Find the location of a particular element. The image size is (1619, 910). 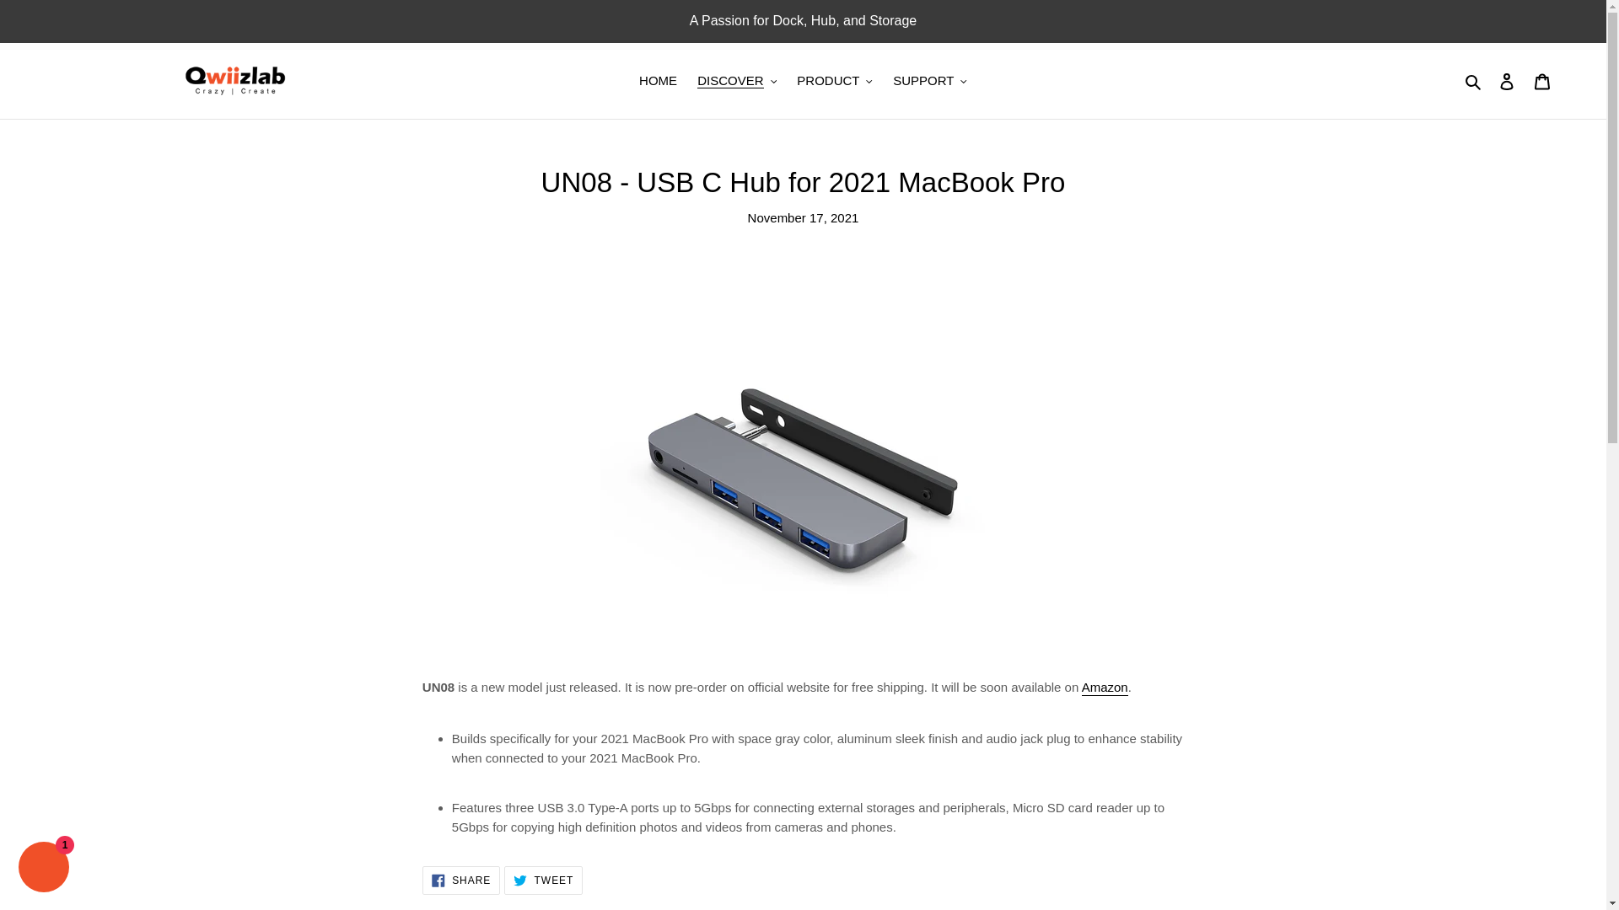

PRODUCT is located at coordinates (835, 81).